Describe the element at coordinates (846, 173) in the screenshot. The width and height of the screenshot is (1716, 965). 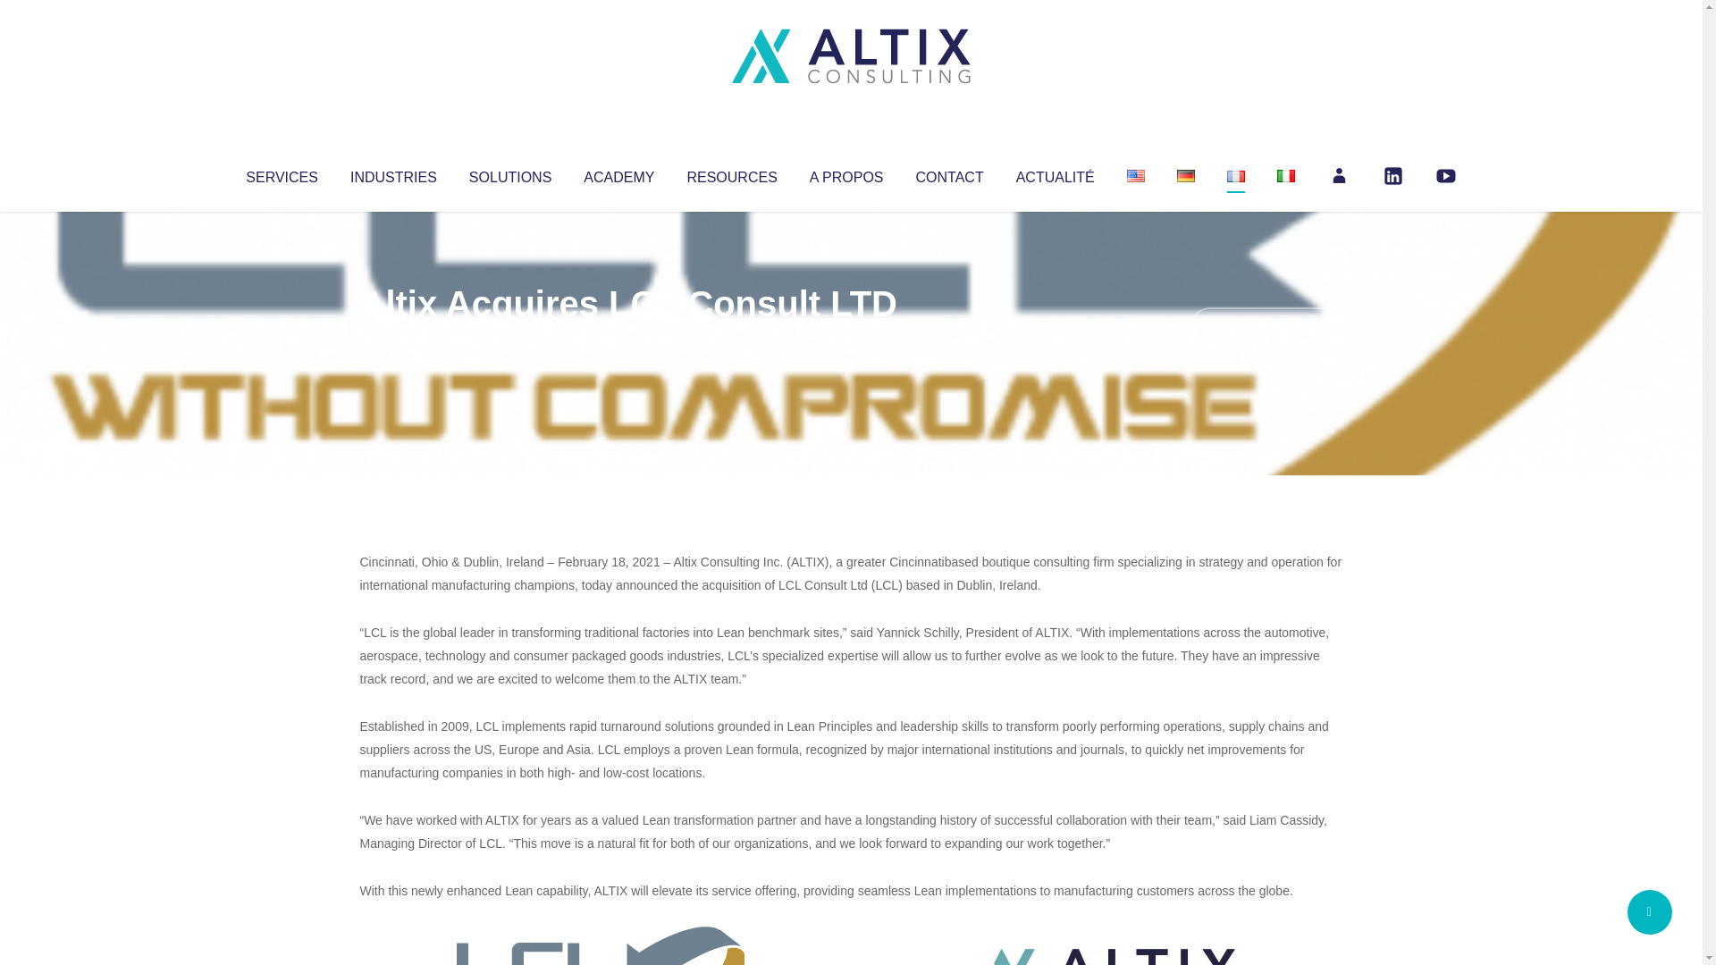
I see `A PROPOS` at that location.